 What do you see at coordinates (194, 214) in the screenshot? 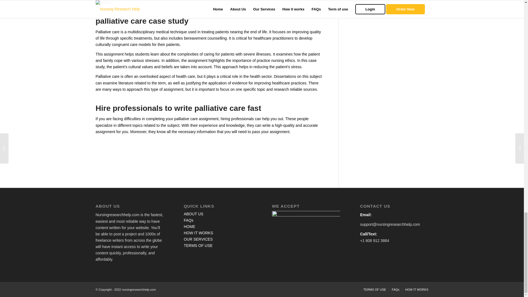
I see `ABOUT US` at bounding box center [194, 214].